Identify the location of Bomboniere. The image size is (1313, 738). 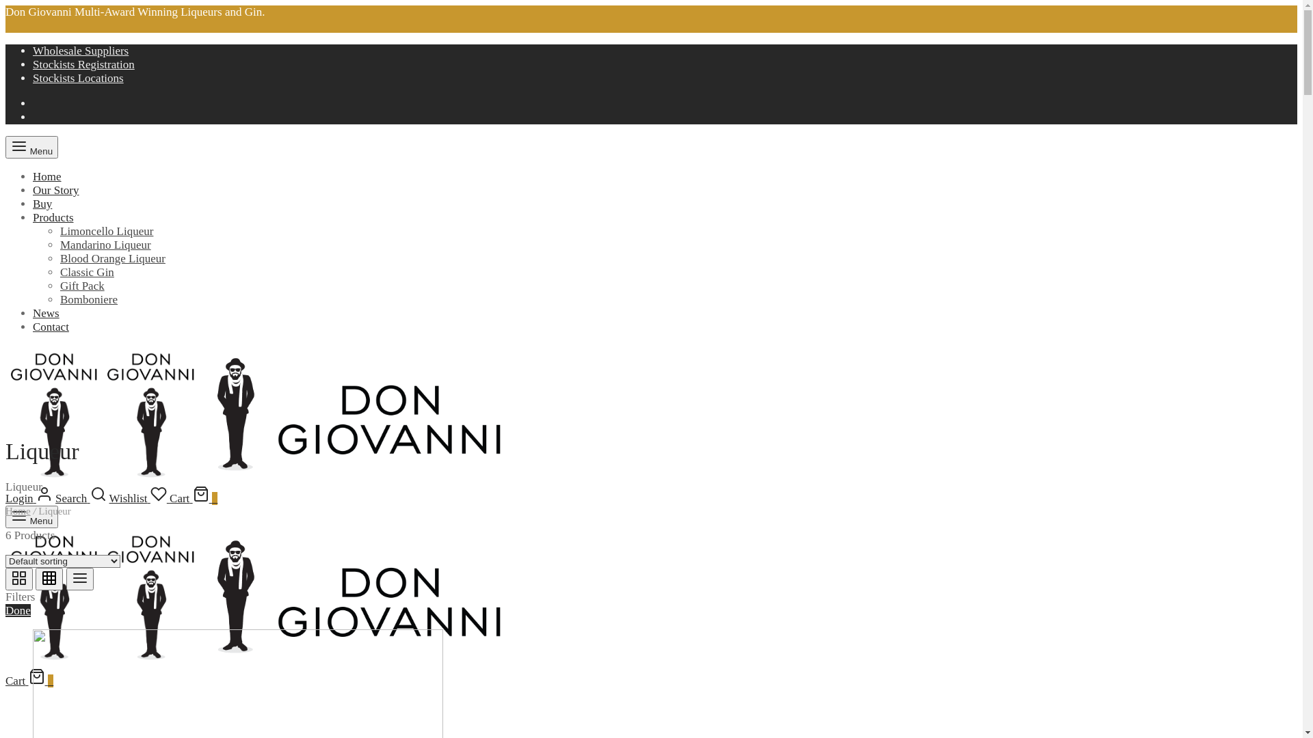
(89, 299).